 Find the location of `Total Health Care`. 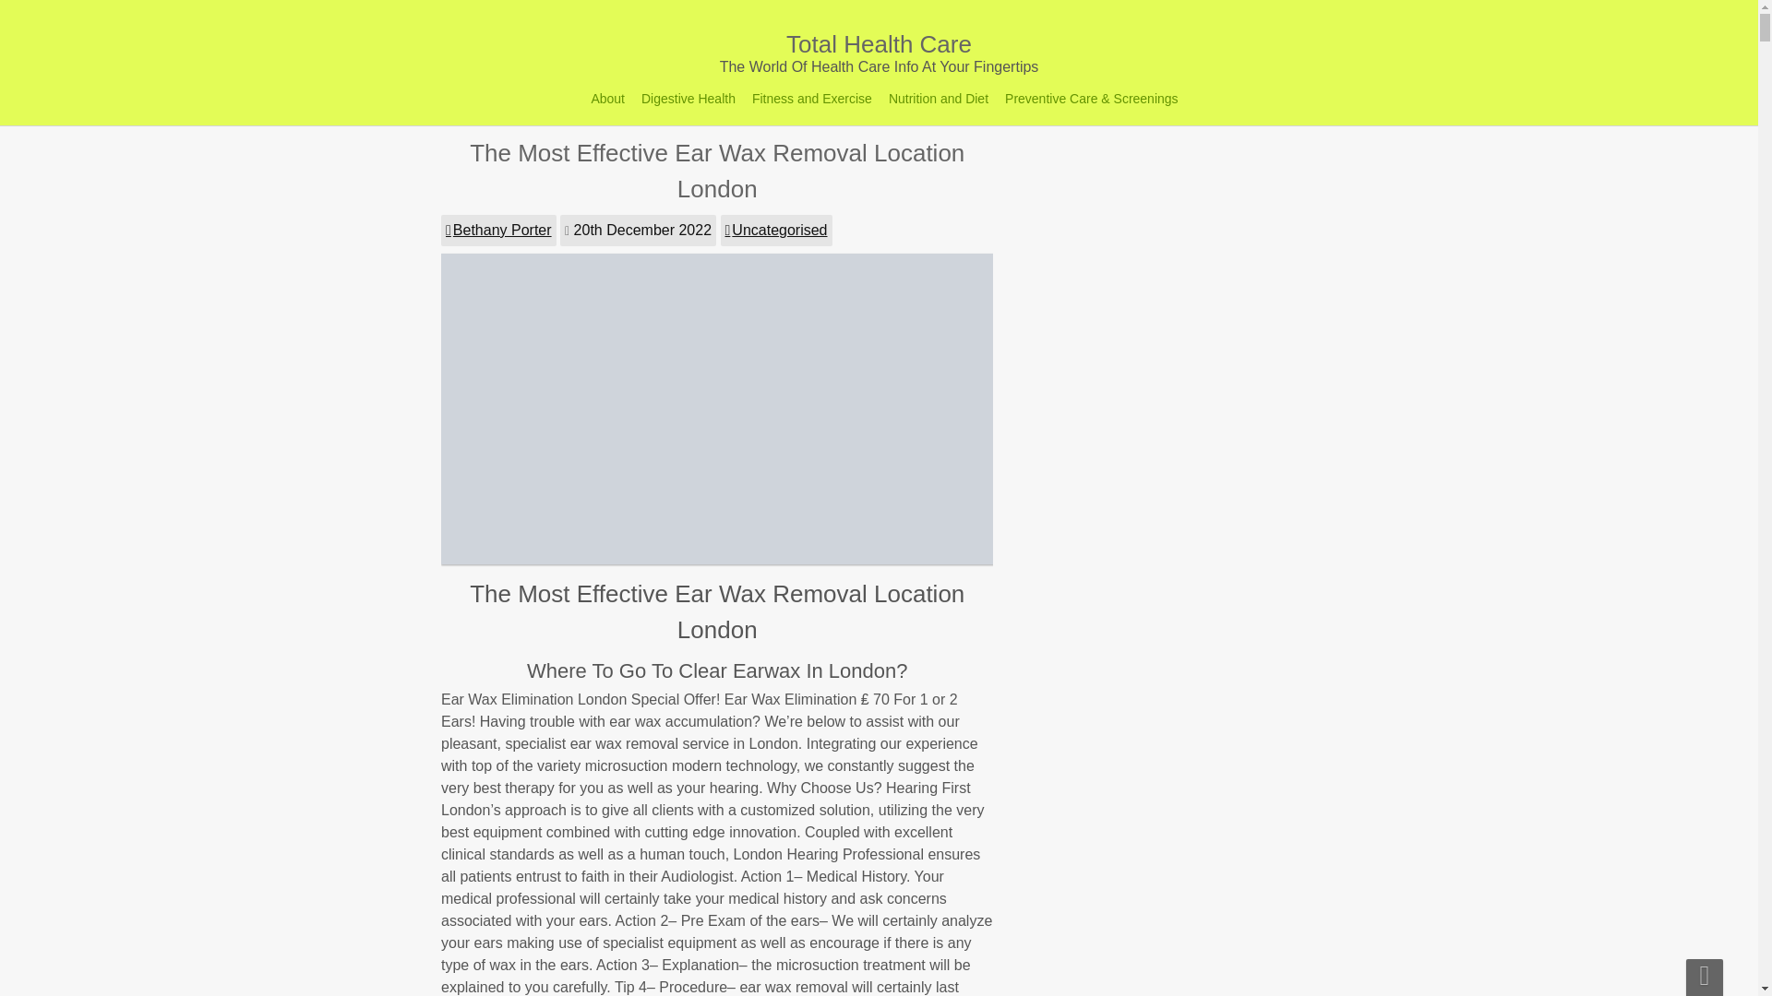

Total Health Care is located at coordinates (879, 53).